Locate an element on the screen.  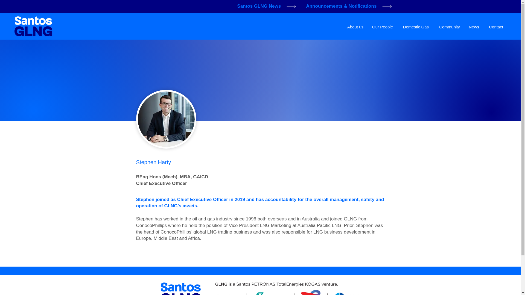
About us is located at coordinates (355, 27).